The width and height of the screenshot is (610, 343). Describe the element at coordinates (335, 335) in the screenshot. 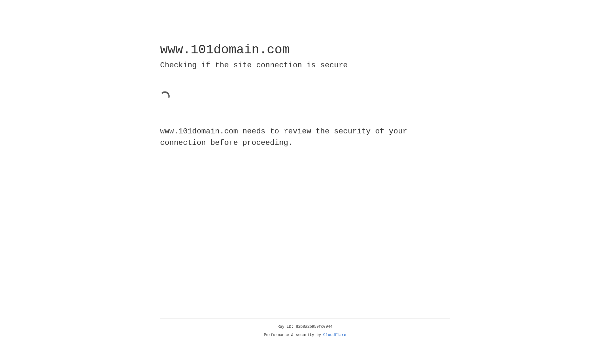

I see `Cloudflare` at that location.